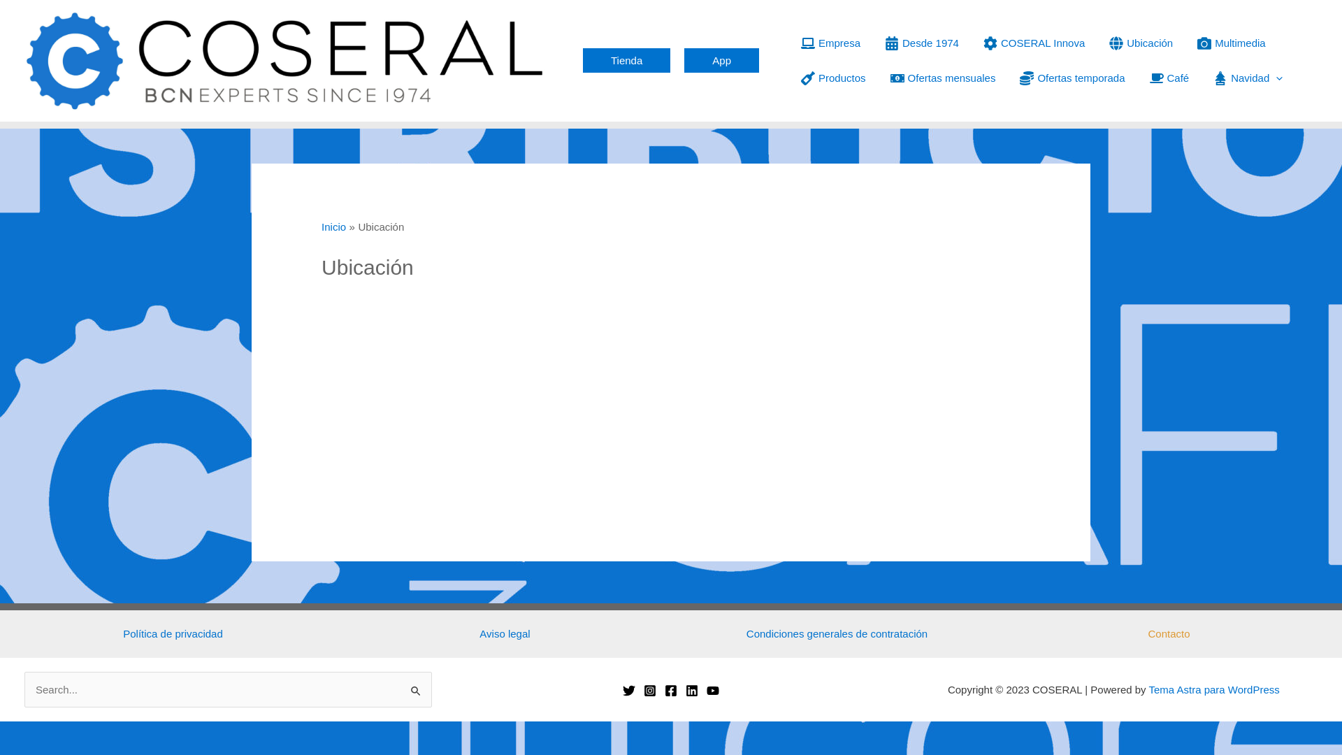 The height and width of the screenshot is (755, 1342). Describe the element at coordinates (1230, 43) in the screenshot. I see `Multimedia` at that location.